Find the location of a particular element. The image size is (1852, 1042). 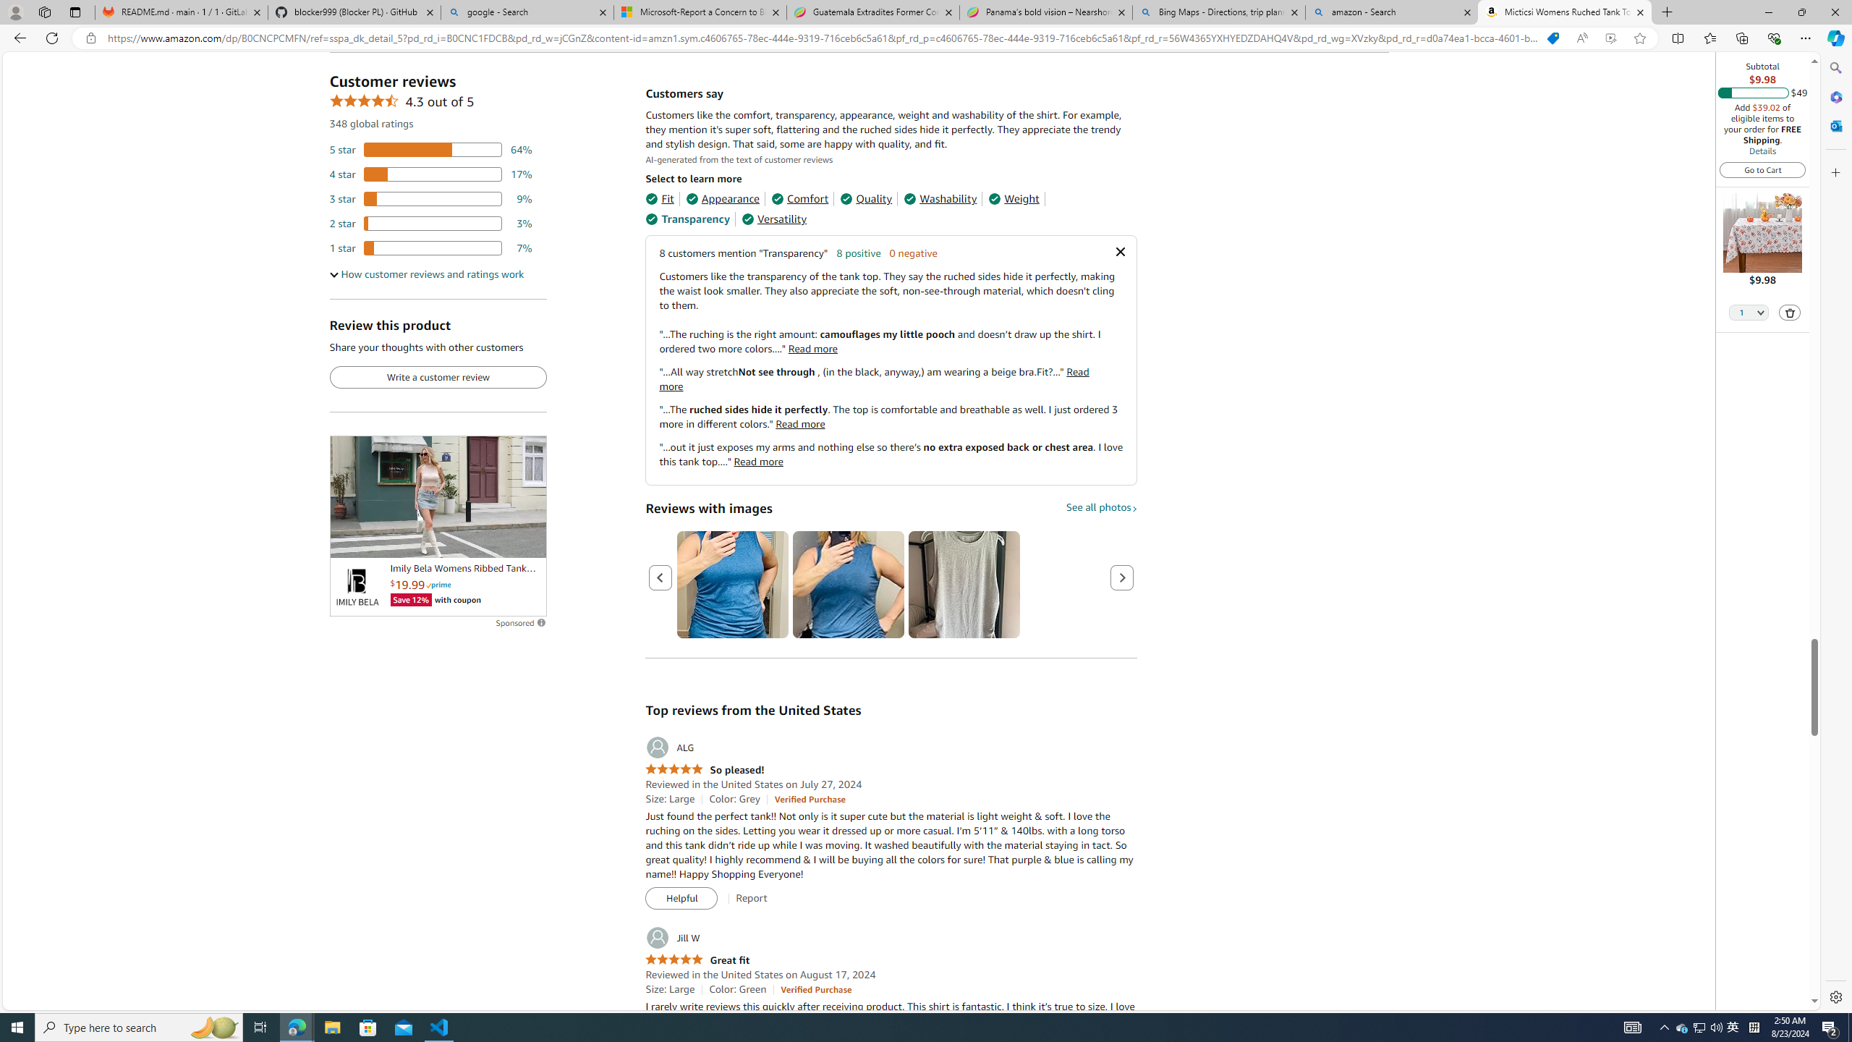

Weight is located at coordinates (1014, 199).